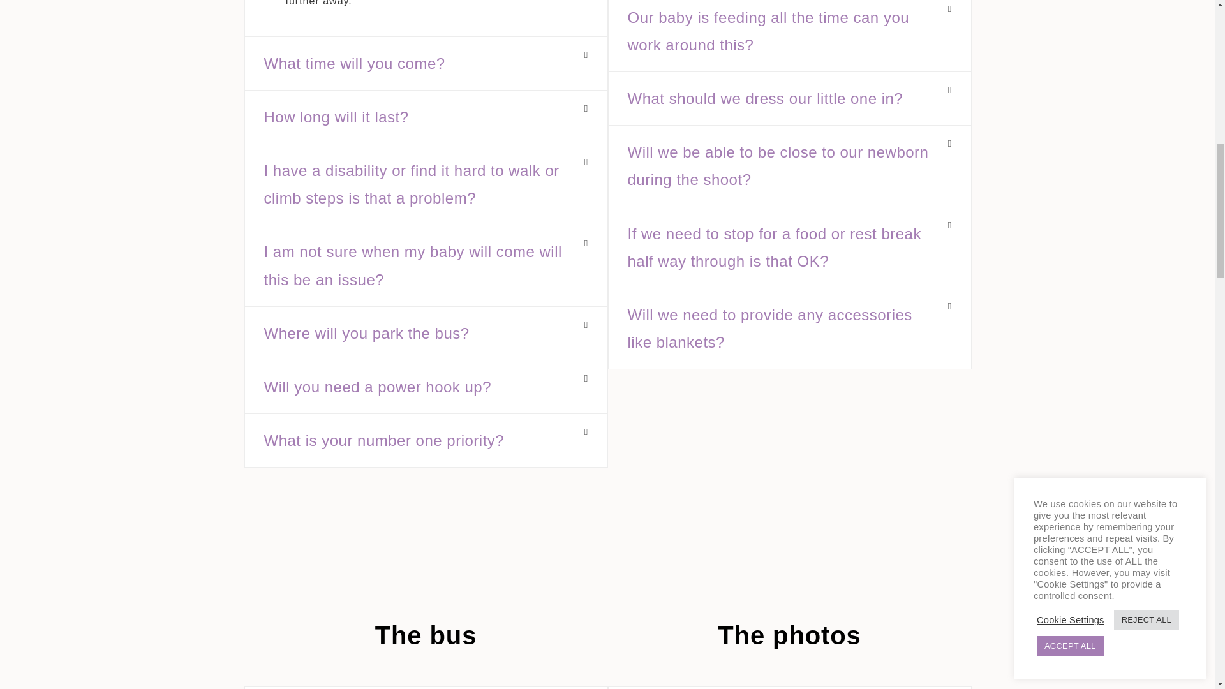  Describe the element at coordinates (768, 31) in the screenshot. I see `Our baby is feeding all the time can you work around this?` at that location.